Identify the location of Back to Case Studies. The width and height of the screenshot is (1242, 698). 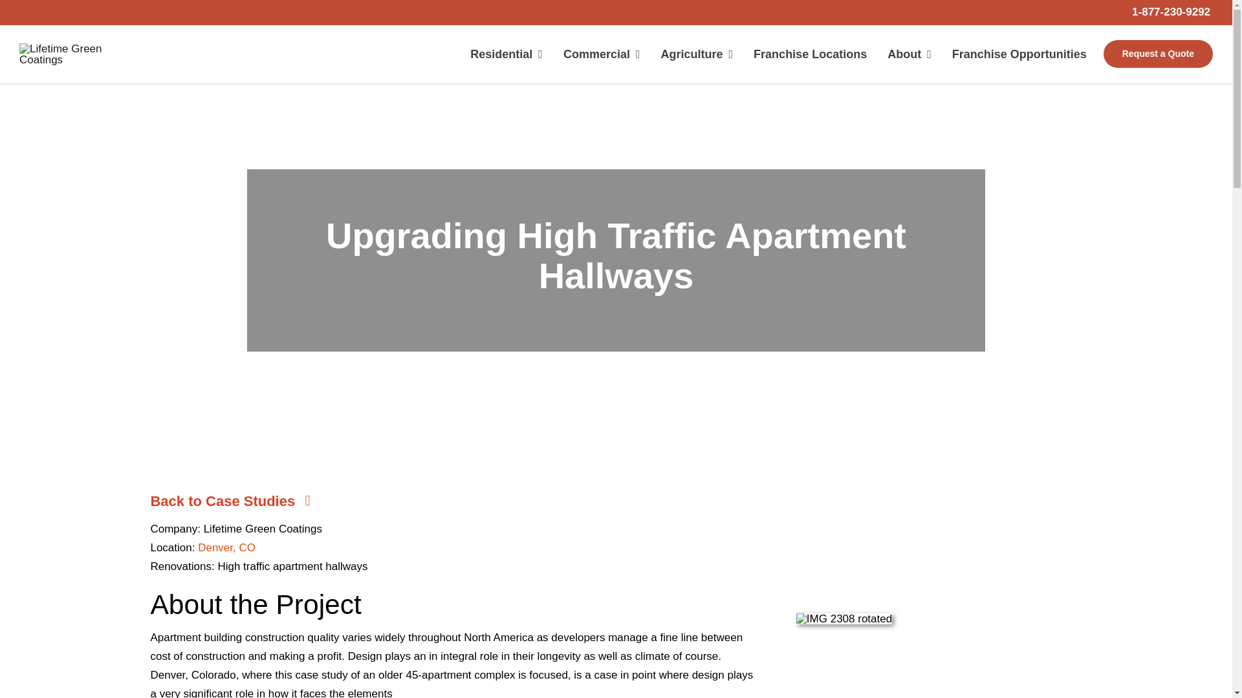
(244, 501).